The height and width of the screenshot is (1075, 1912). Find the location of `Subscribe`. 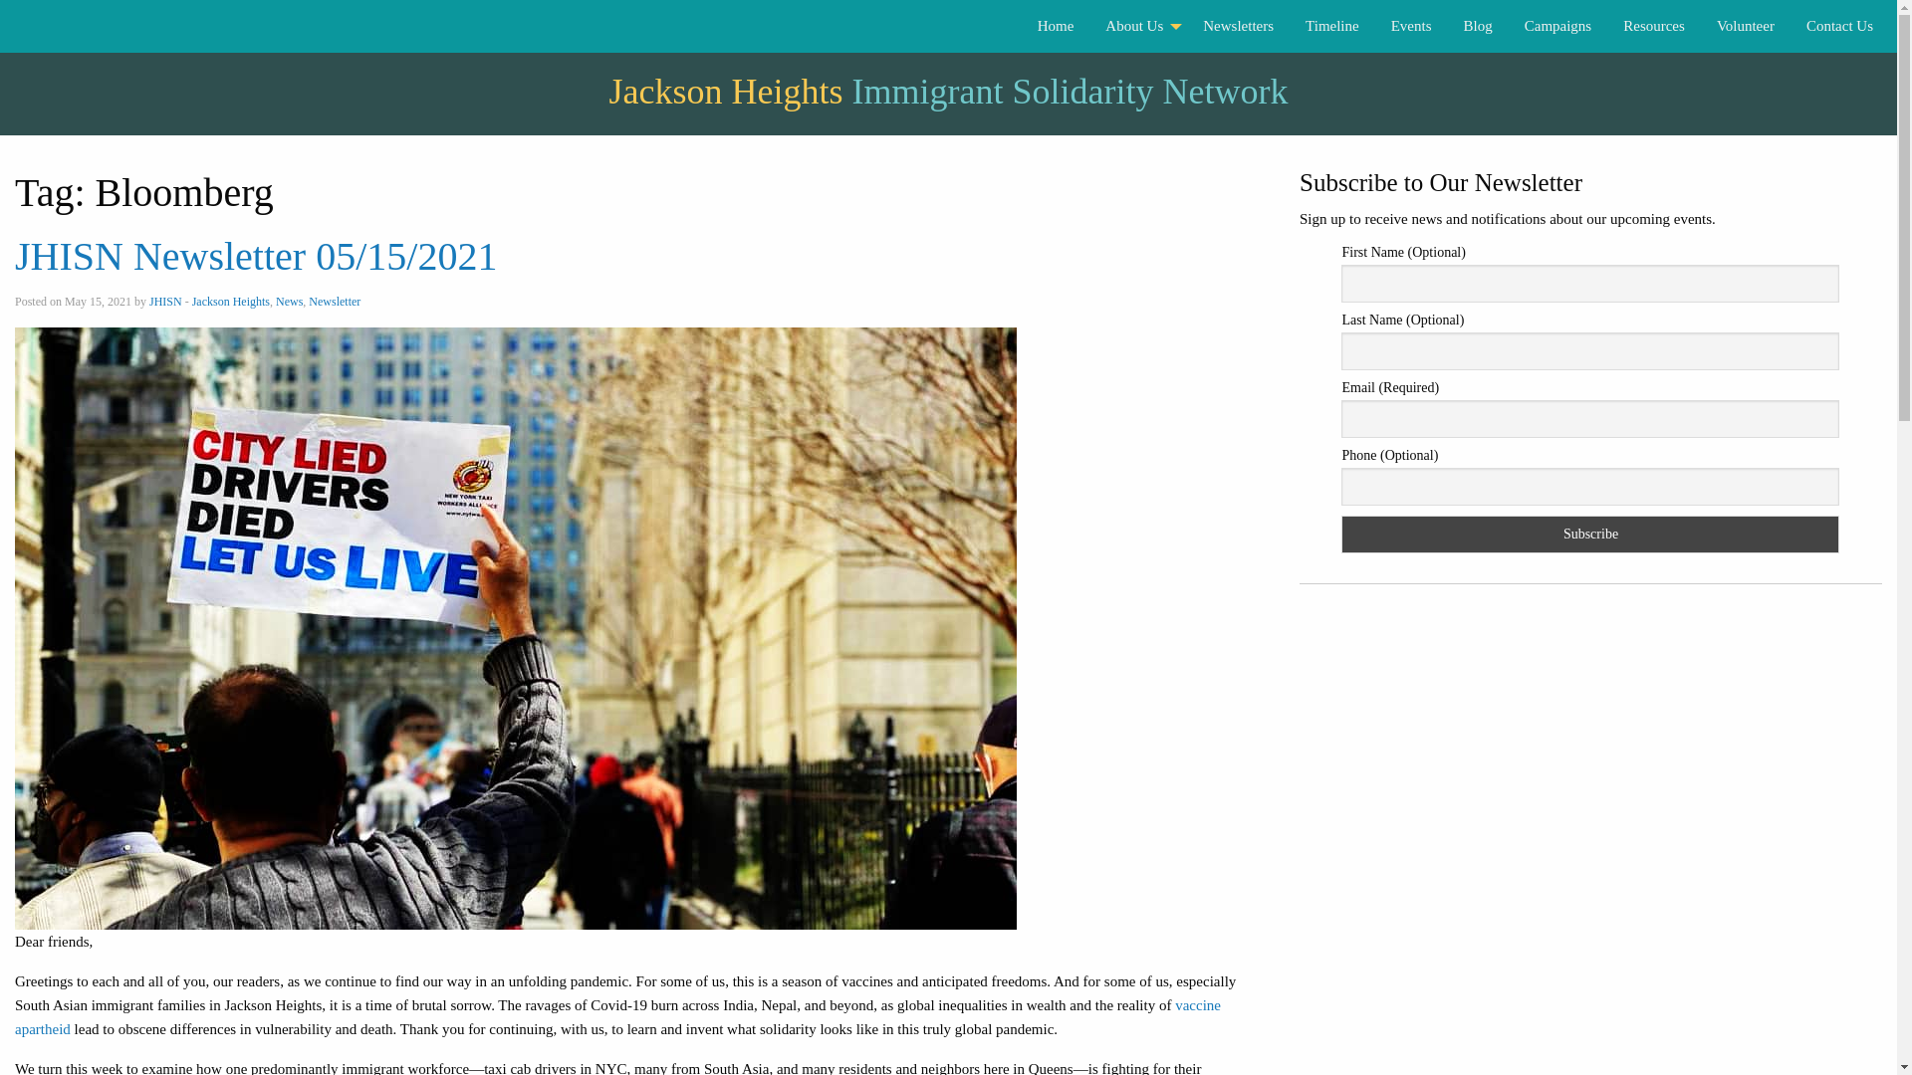

Subscribe is located at coordinates (1590, 535).